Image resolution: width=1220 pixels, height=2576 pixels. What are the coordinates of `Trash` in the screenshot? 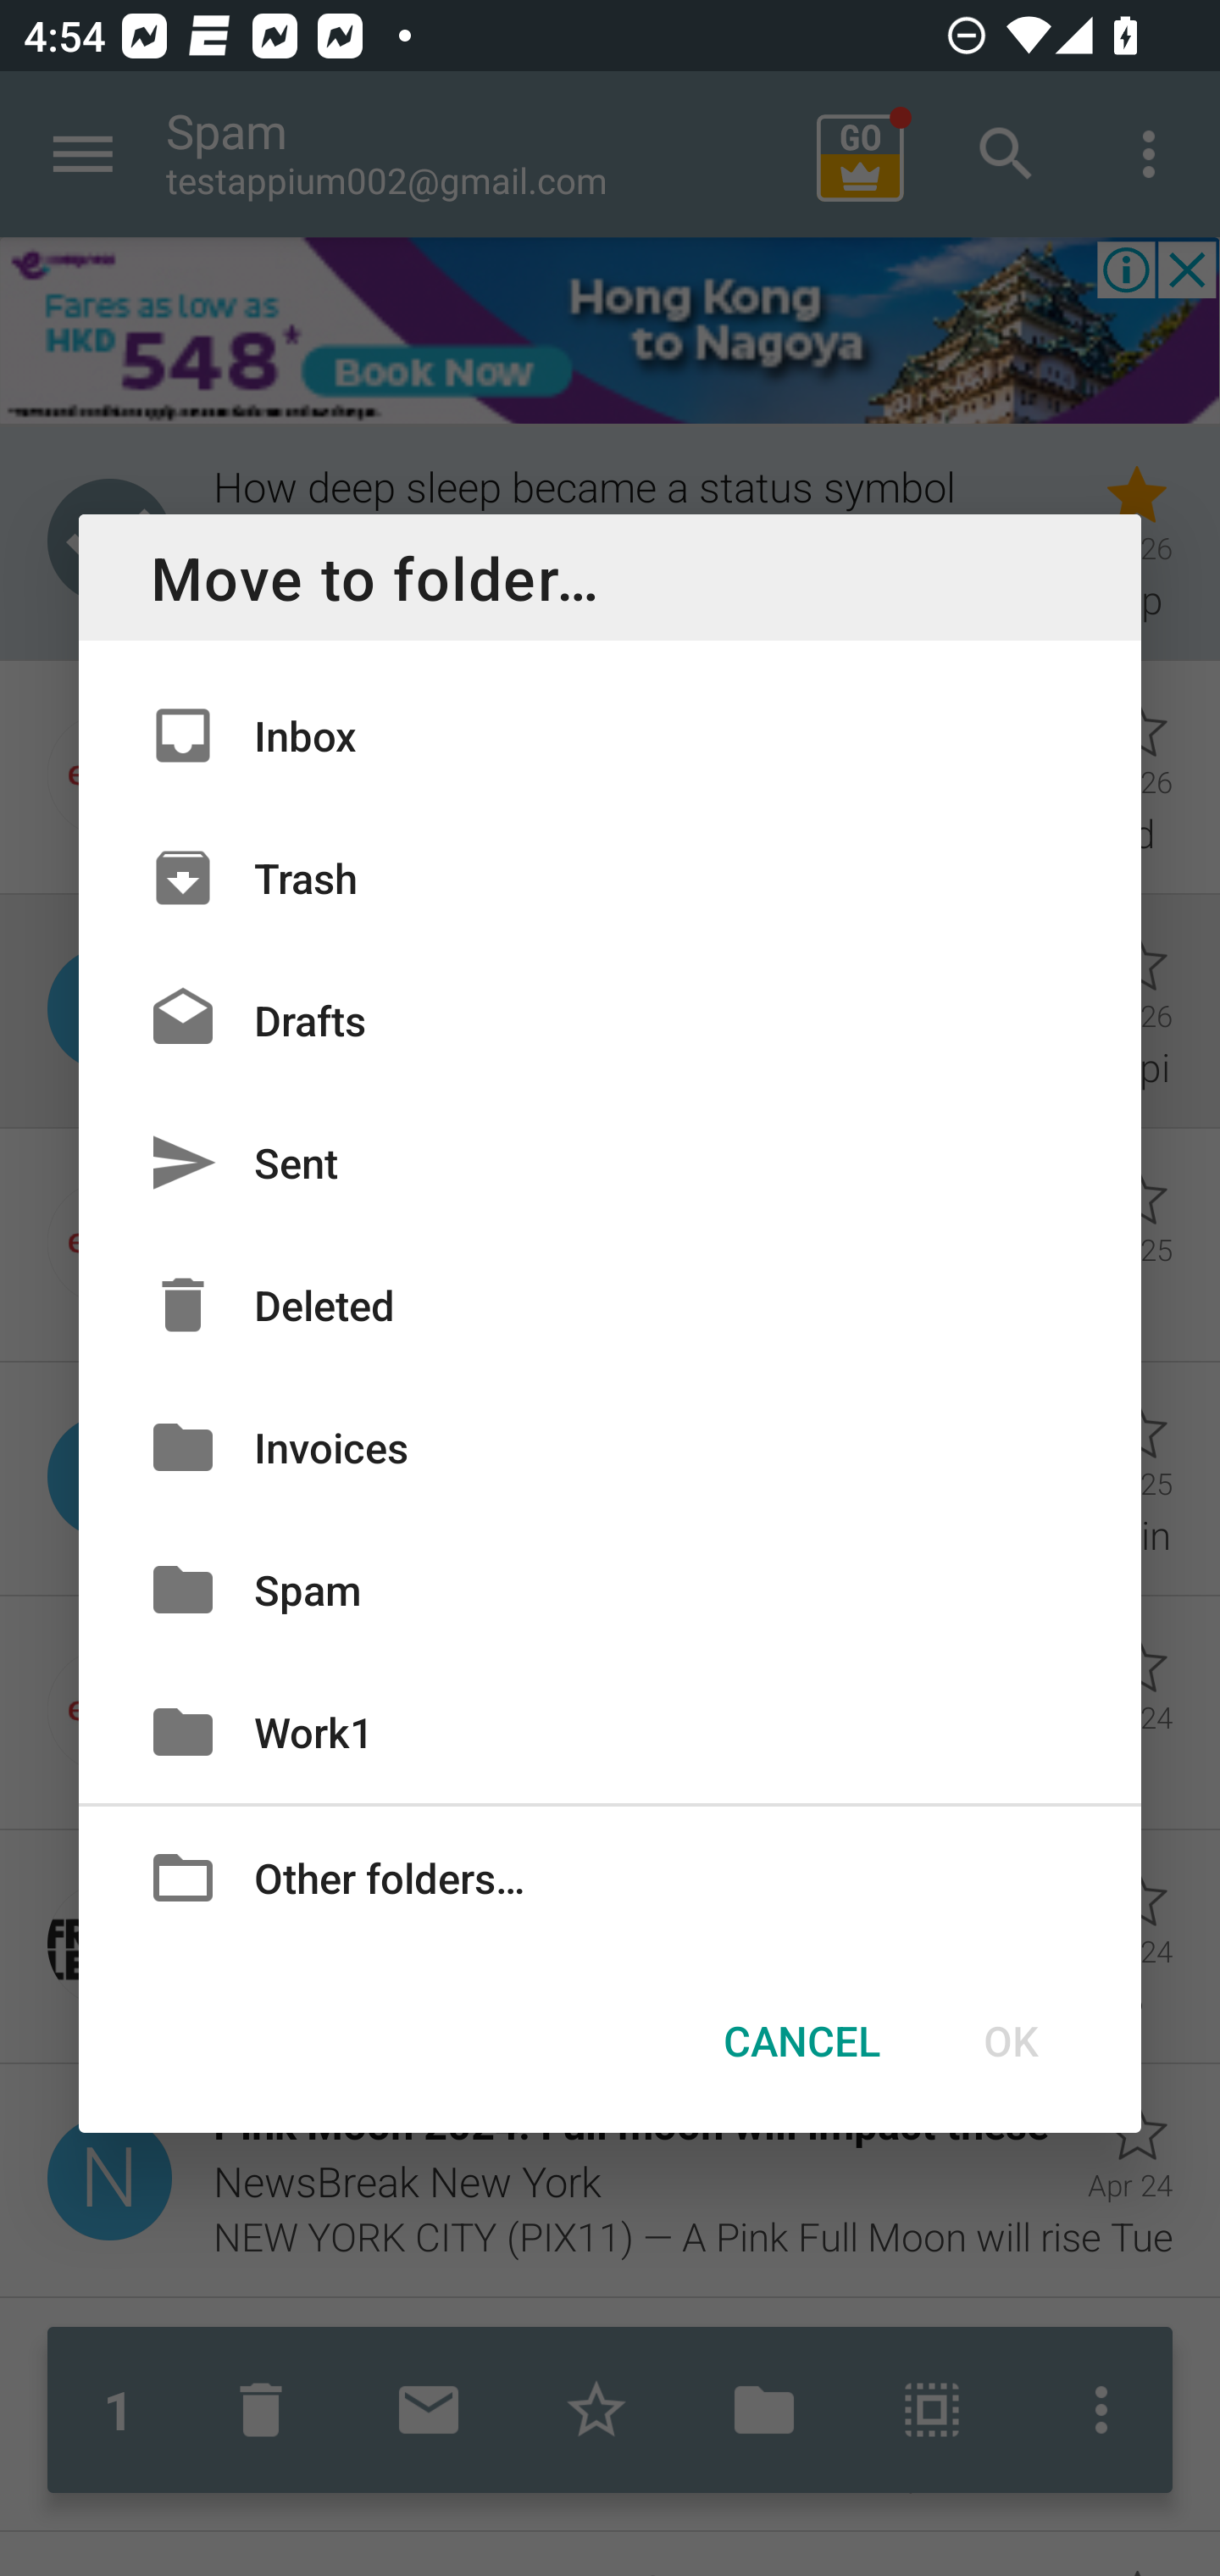 It's located at (610, 876).